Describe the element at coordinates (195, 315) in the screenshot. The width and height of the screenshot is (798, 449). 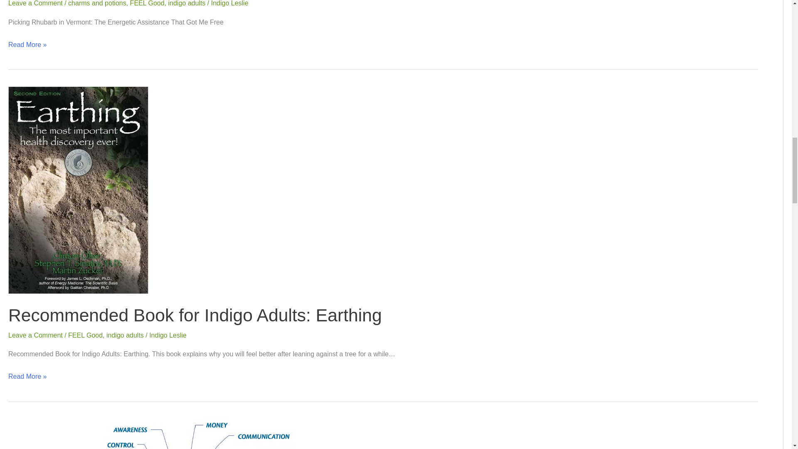
I see `Recommended Book for Indigo Adults: Earthing` at that location.